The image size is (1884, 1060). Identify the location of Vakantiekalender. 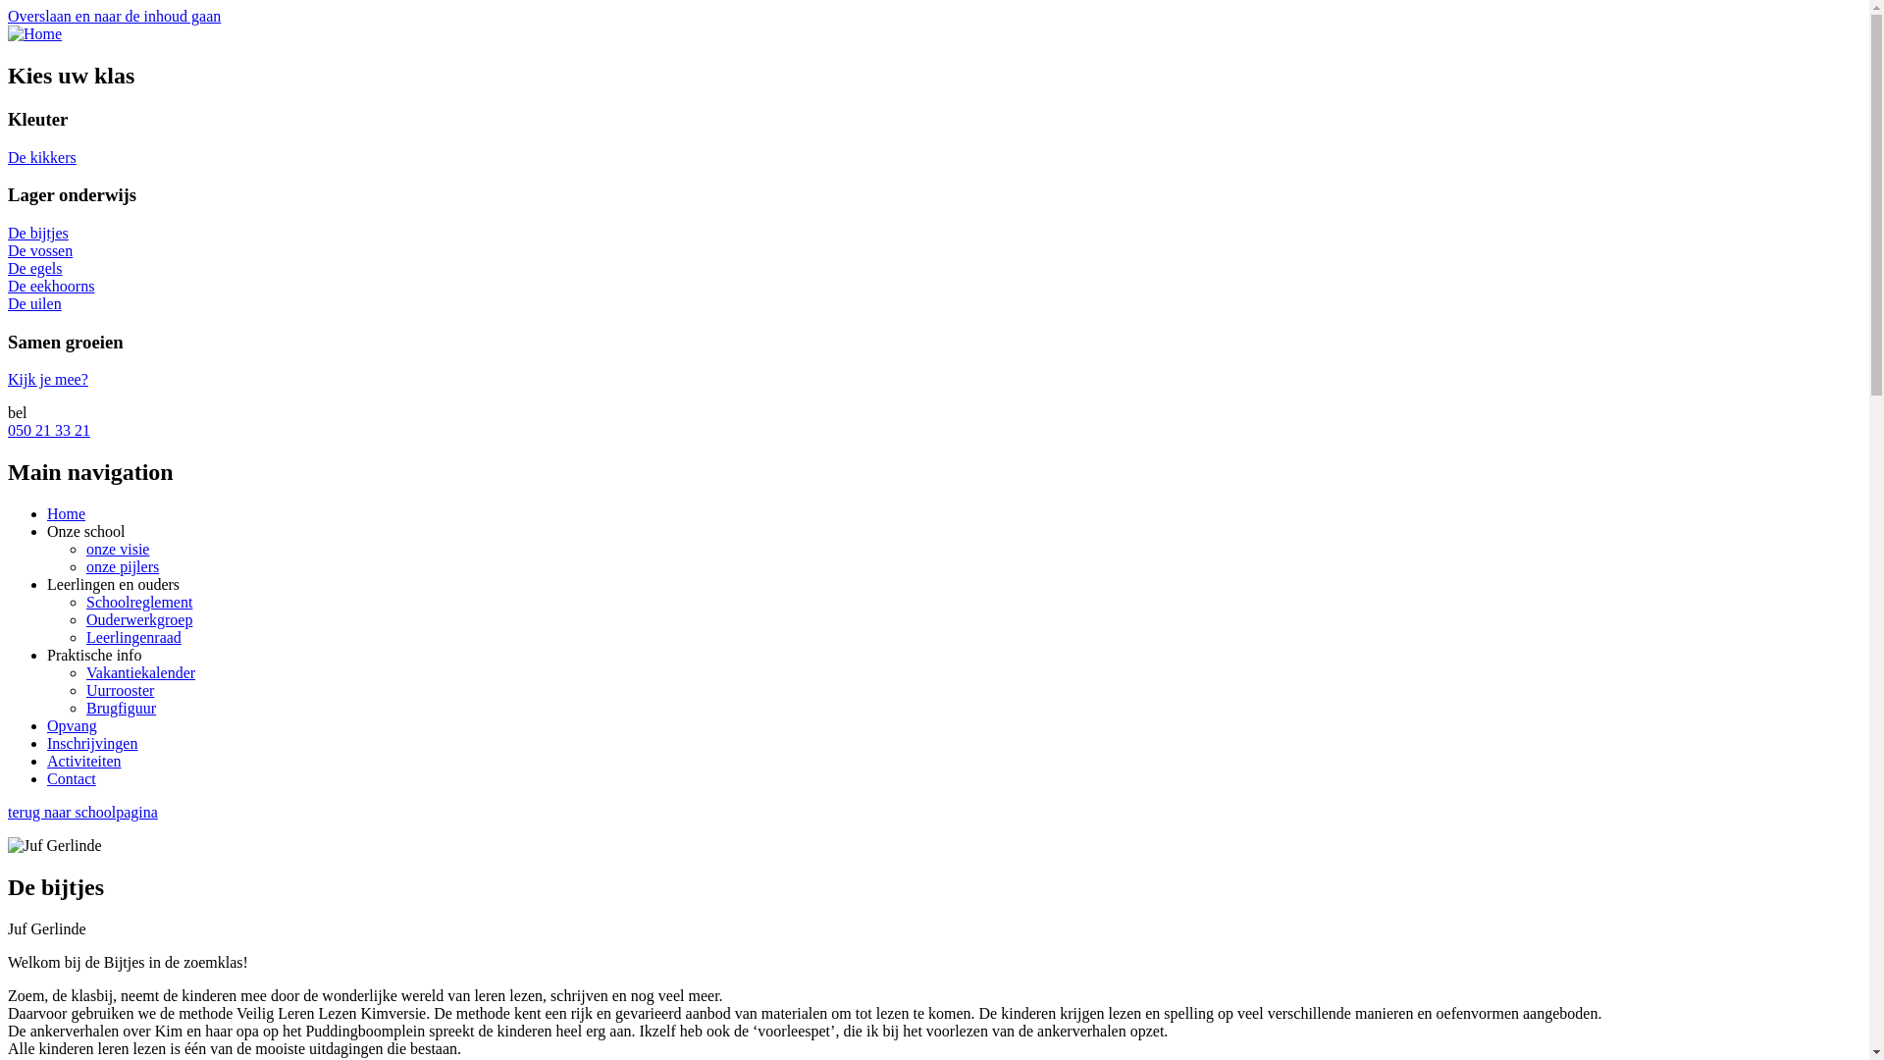
(141, 673).